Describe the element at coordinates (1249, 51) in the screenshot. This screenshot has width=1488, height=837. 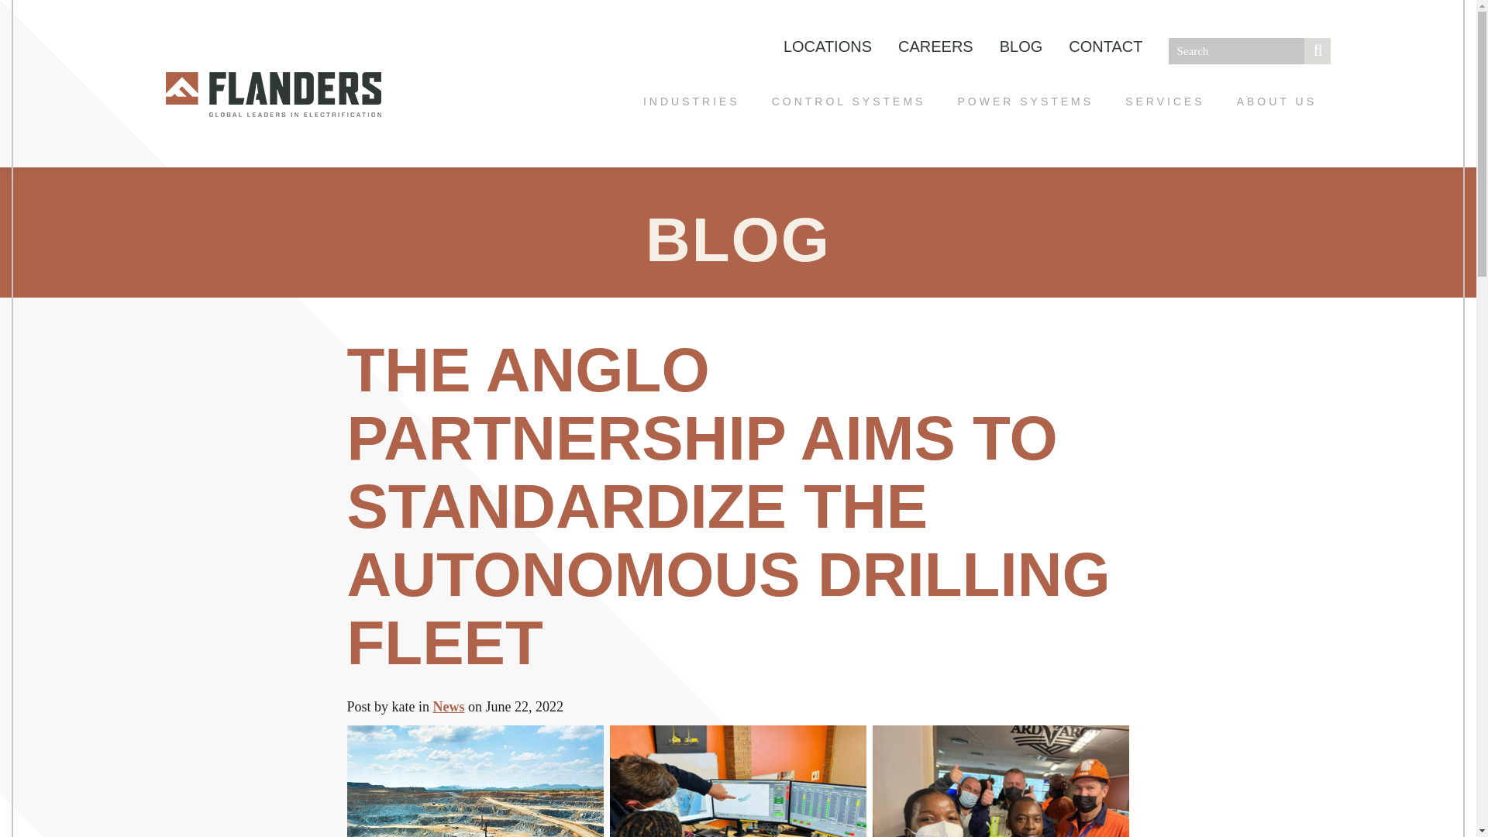
I see `Search for:` at that location.